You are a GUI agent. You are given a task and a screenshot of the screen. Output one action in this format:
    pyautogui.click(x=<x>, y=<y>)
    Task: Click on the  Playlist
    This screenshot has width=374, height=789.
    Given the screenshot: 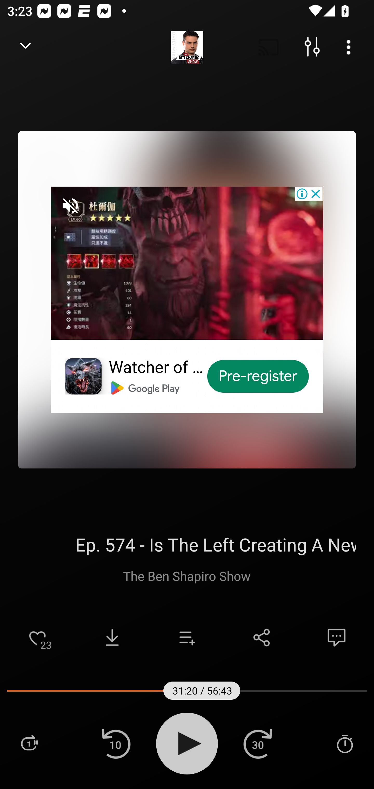 What is the action you would take?
    pyautogui.click(x=29, y=743)
    